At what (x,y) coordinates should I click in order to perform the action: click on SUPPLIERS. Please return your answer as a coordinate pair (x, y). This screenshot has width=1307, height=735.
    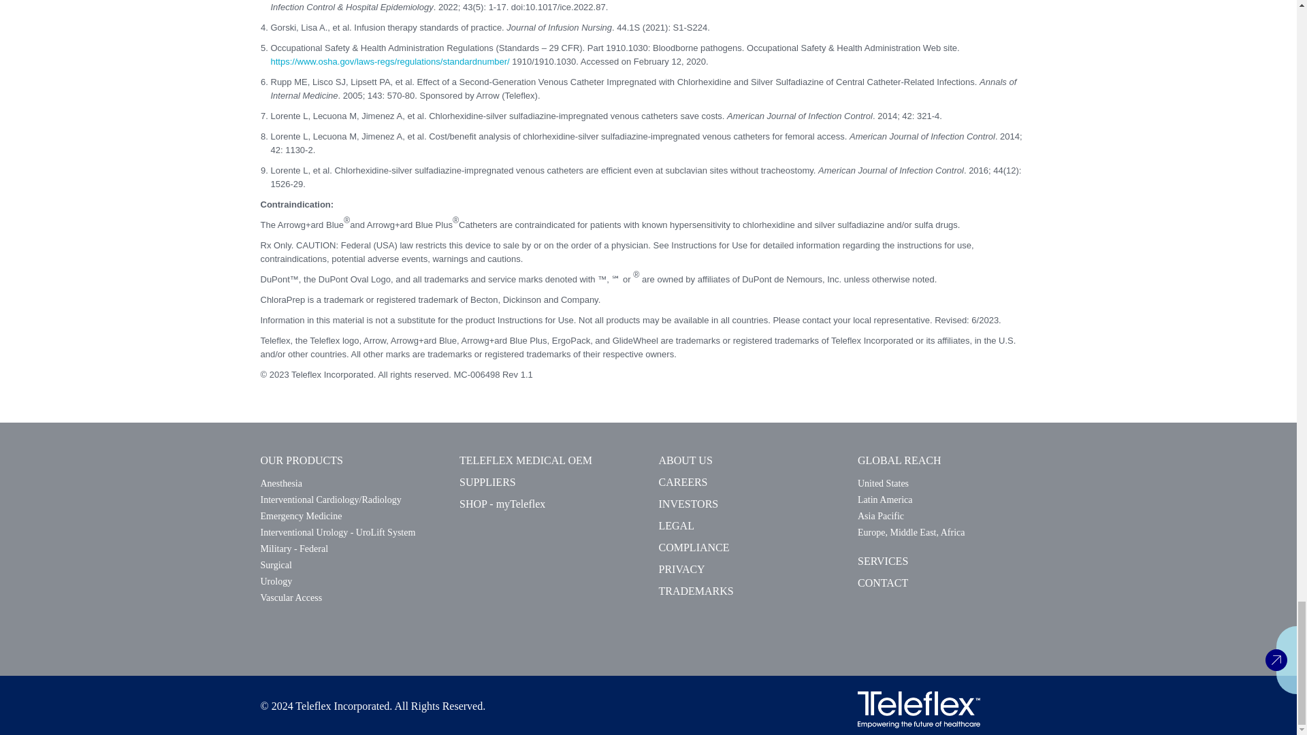
    Looking at the image, I should click on (487, 482).